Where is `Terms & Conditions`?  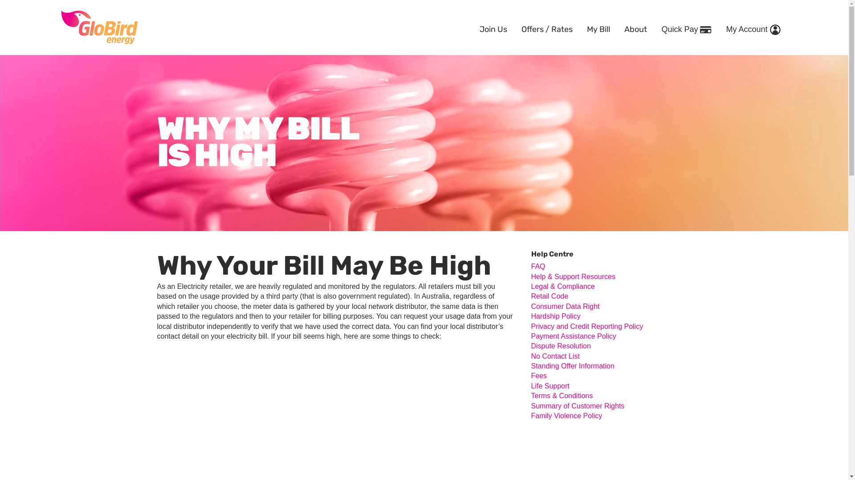
Terms & Conditions is located at coordinates (562, 396).